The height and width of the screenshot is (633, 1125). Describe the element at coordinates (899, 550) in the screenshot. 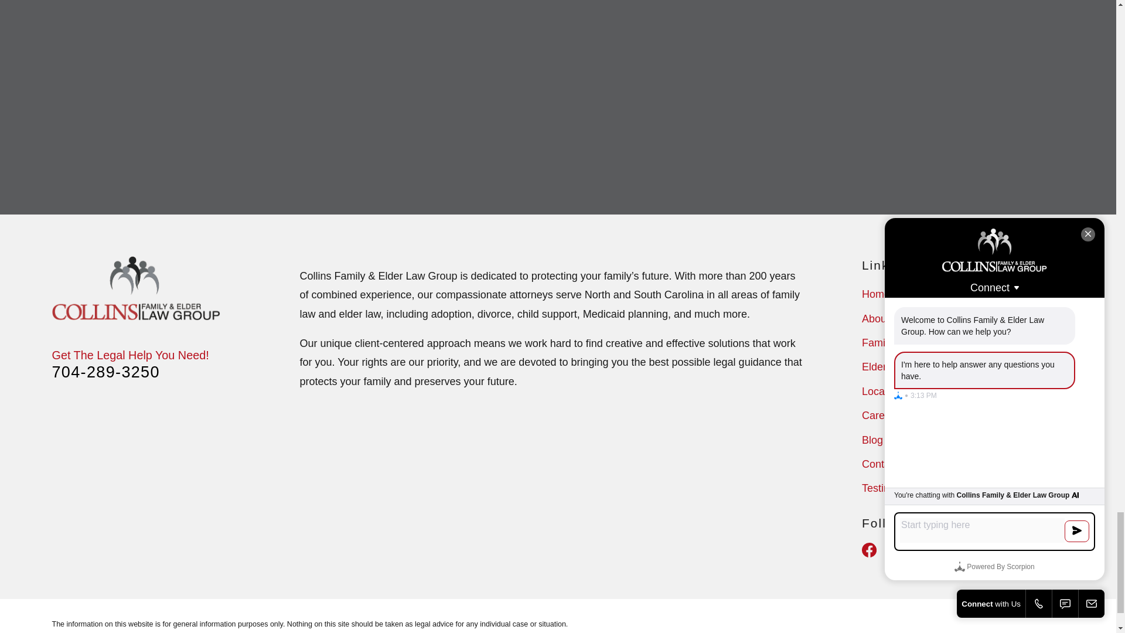

I see `Instagram` at that location.